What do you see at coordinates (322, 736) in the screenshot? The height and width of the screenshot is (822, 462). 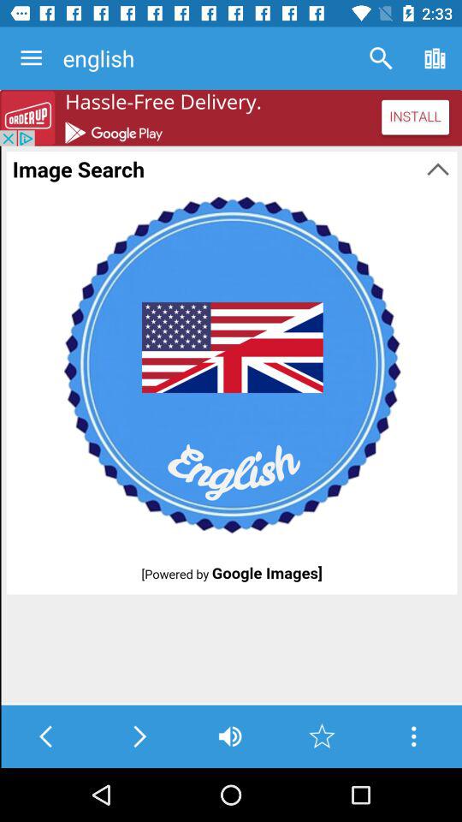 I see `set page as favorite` at bounding box center [322, 736].